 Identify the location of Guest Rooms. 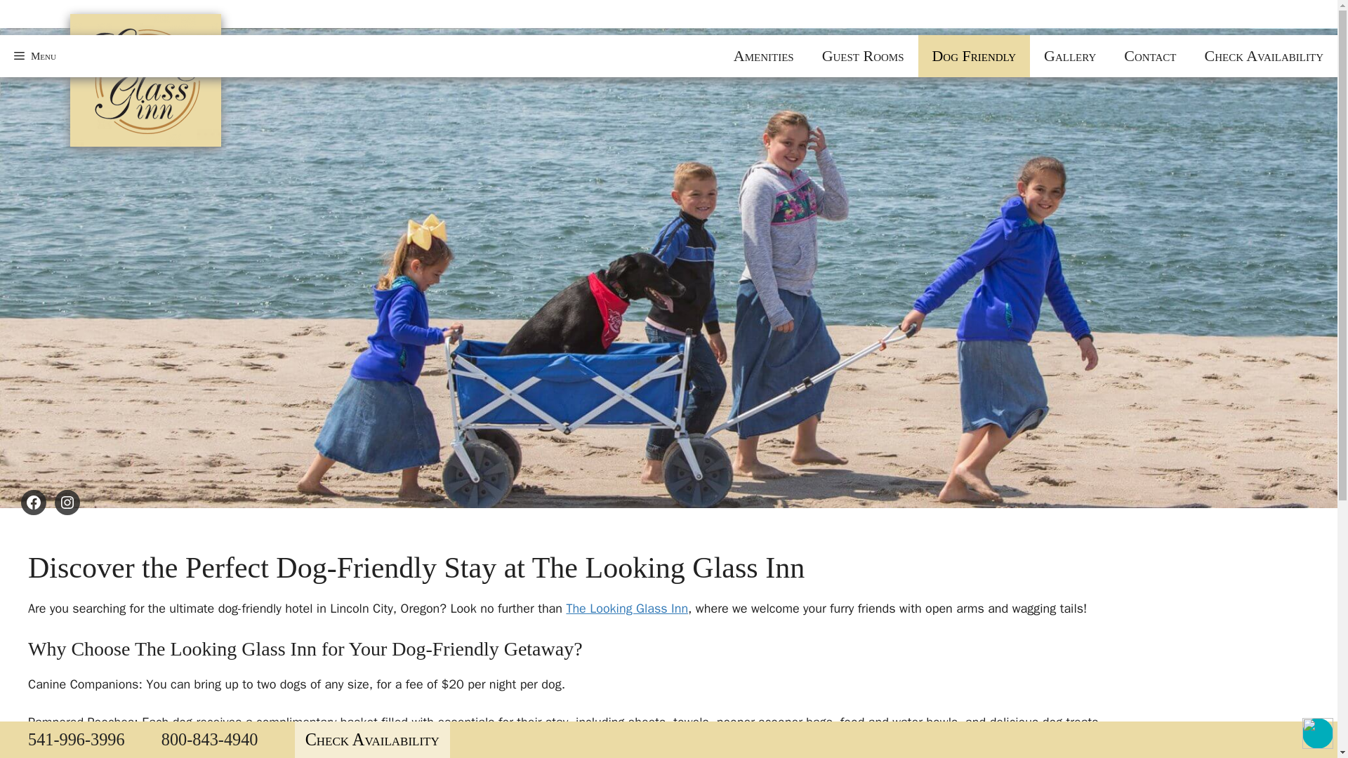
(862, 56).